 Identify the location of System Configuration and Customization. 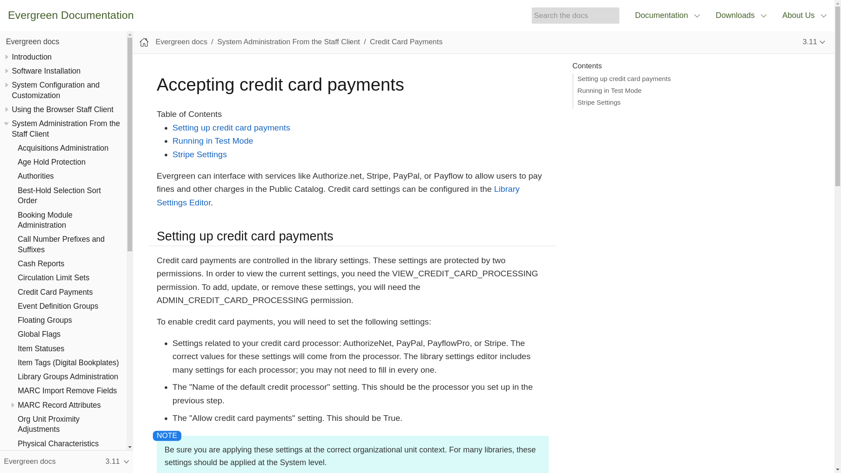
(55, 90).